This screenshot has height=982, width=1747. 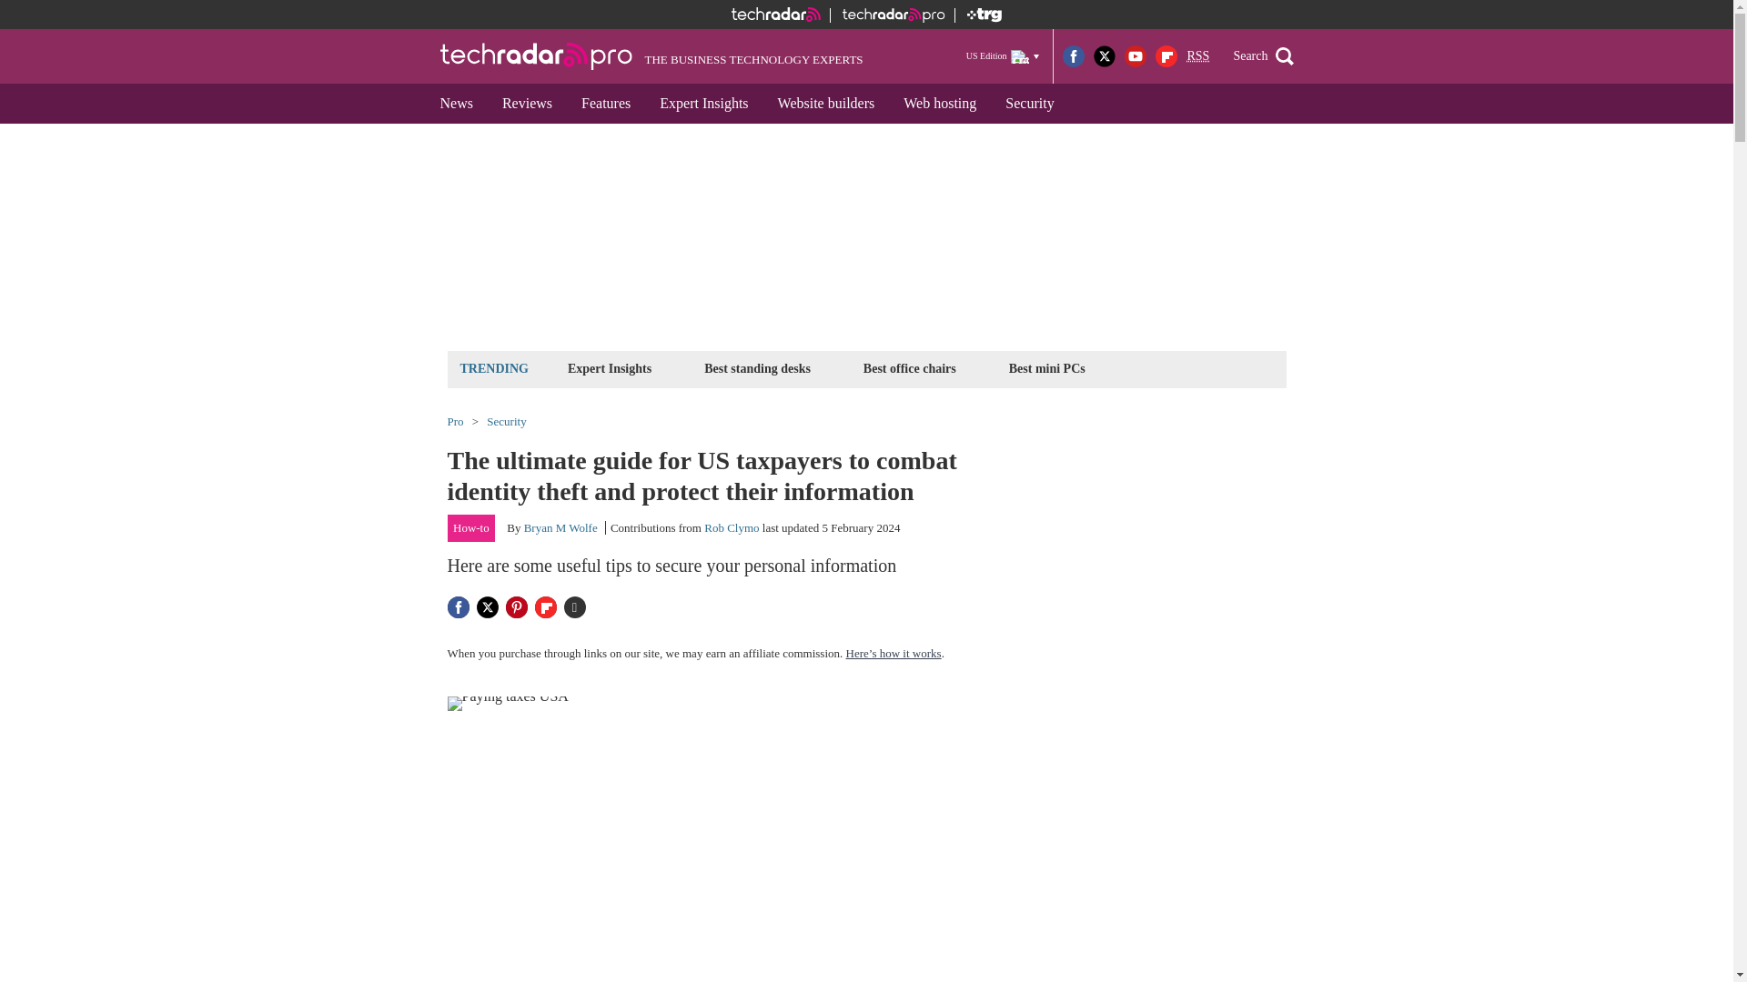 What do you see at coordinates (939, 104) in the screenshot?
I see `Web hosting` at bounding box center [939, 104].